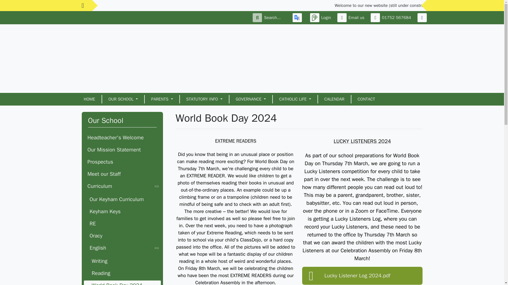 The width and height of the screenshot is (508, 285). What do you see at coordinates (352, 17) in the screenshot?
I see `Email us` at bounding box center [352, 17].